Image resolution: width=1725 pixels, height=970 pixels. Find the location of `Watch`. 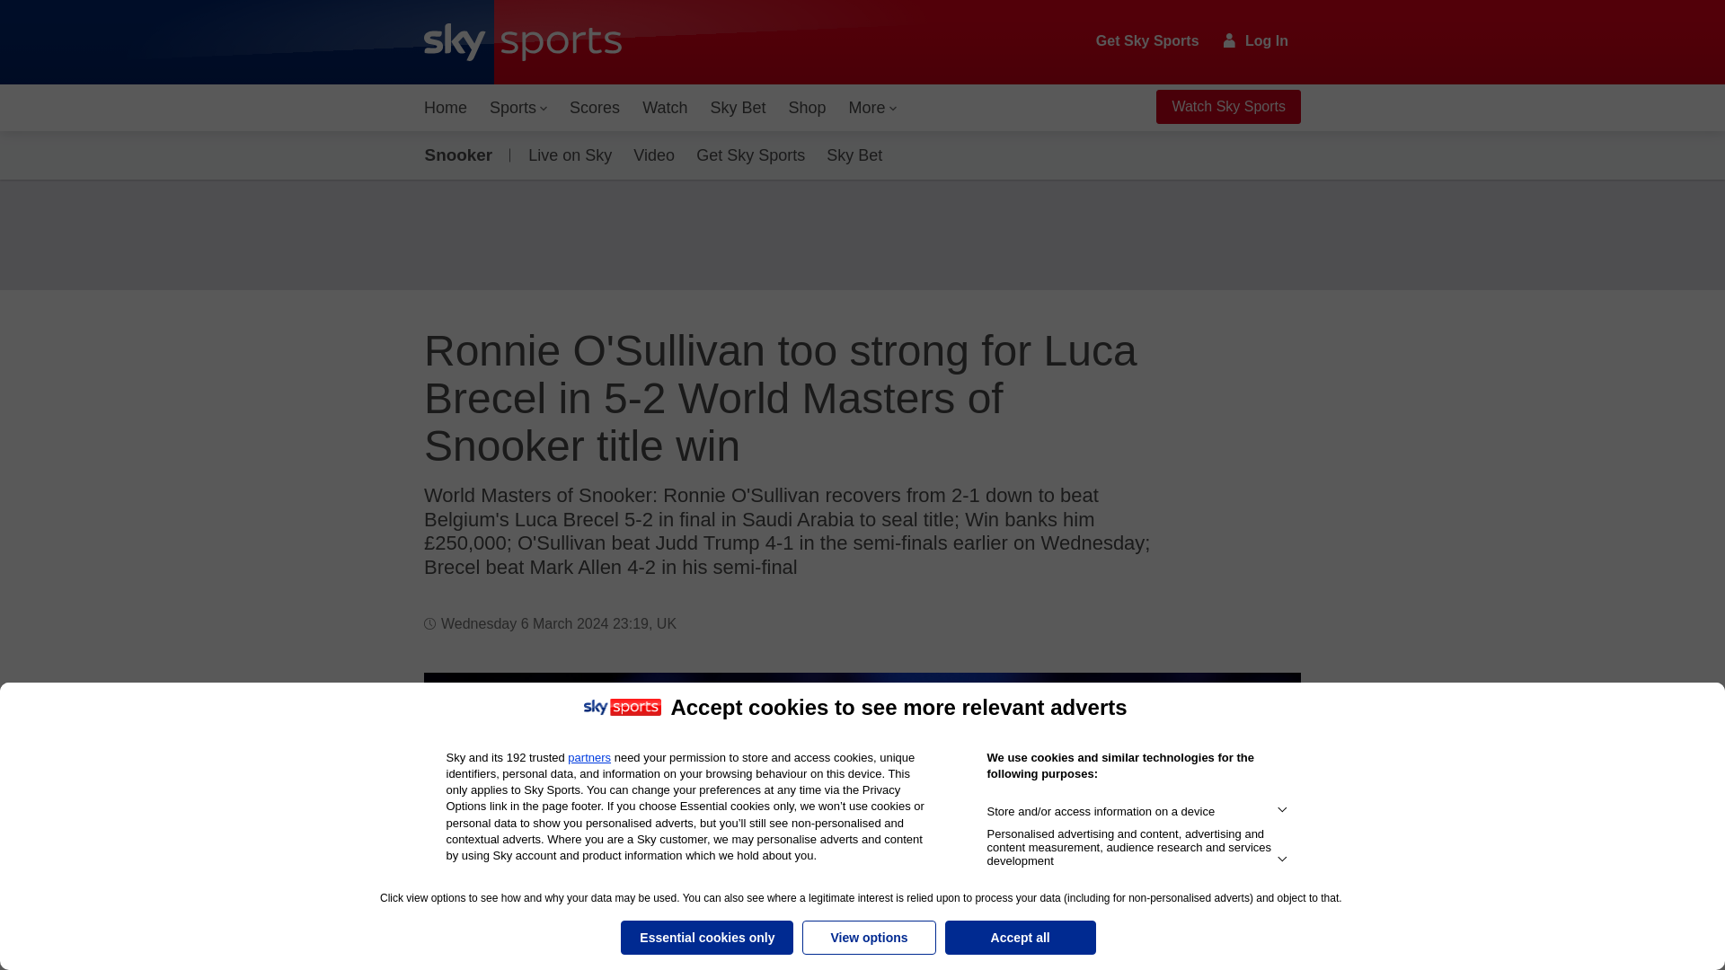

Watch is located at coordinates (665, 108).